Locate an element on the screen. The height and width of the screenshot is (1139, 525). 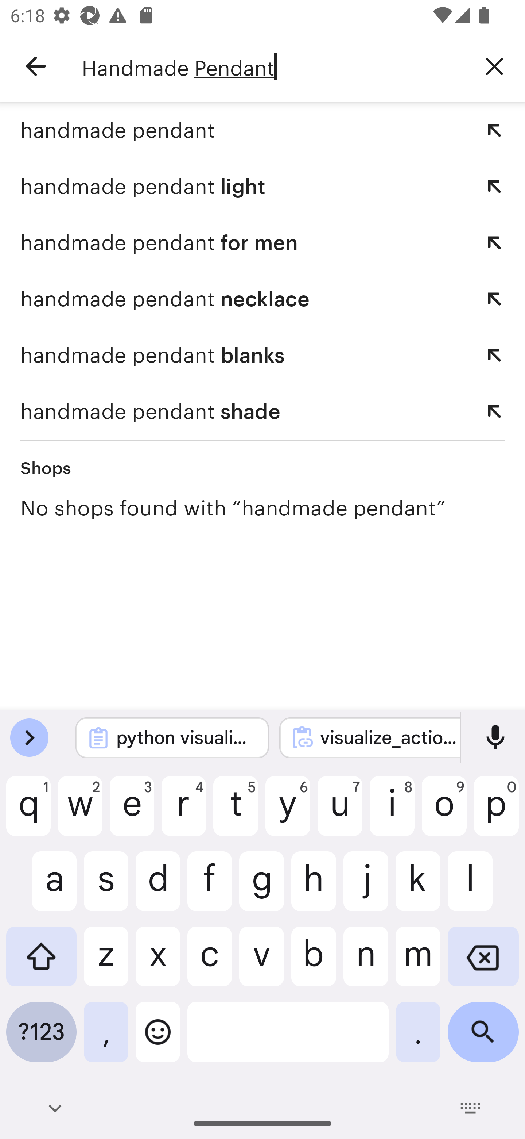
Navigate up is located at coordinates (36, 66).